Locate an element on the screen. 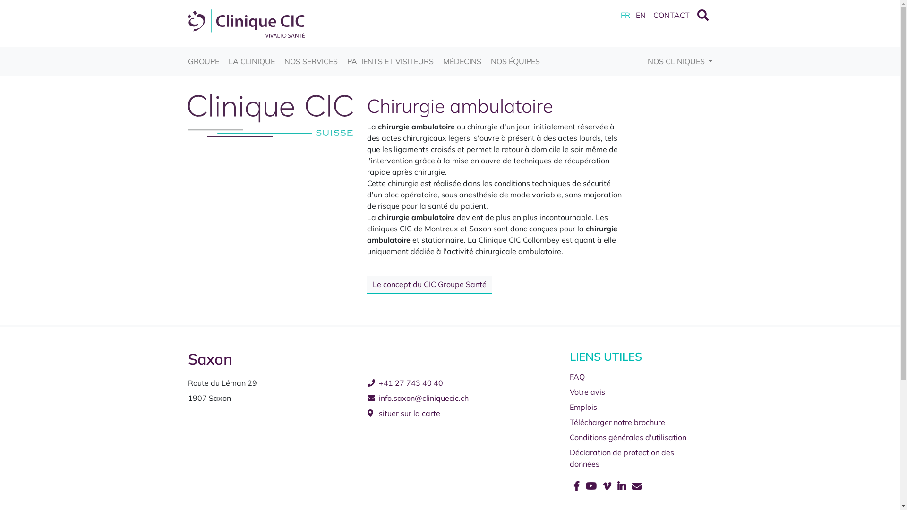 Image resolution: width=907 pixels, height=510 pixels. GROUPE
(CURRENT) is located at coordinates (204, 61).